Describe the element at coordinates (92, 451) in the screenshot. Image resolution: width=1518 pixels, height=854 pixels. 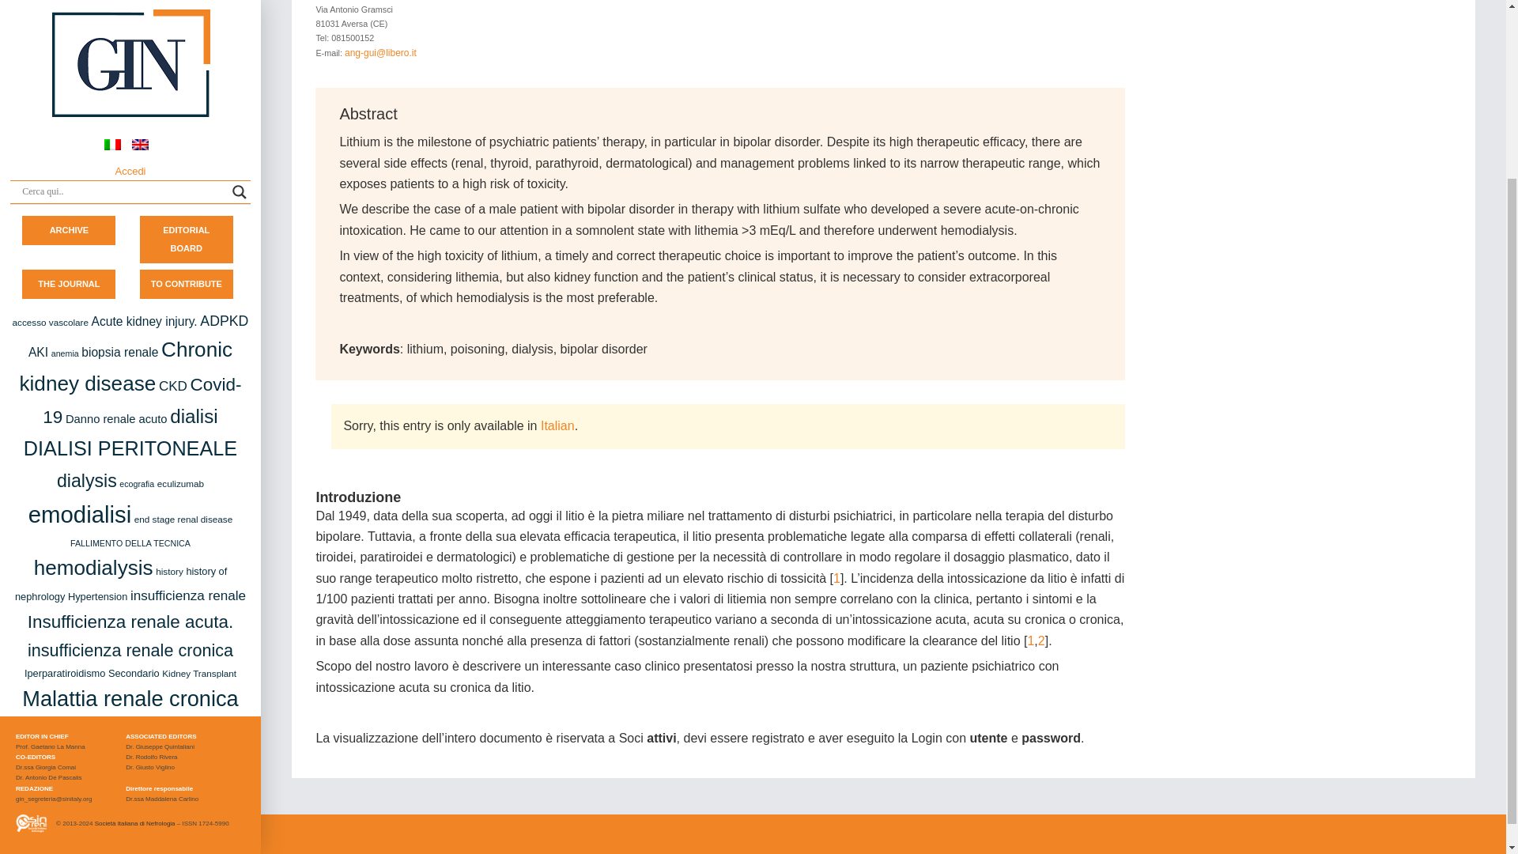
I see `Iperparatiroidismo Secondario` at that location.